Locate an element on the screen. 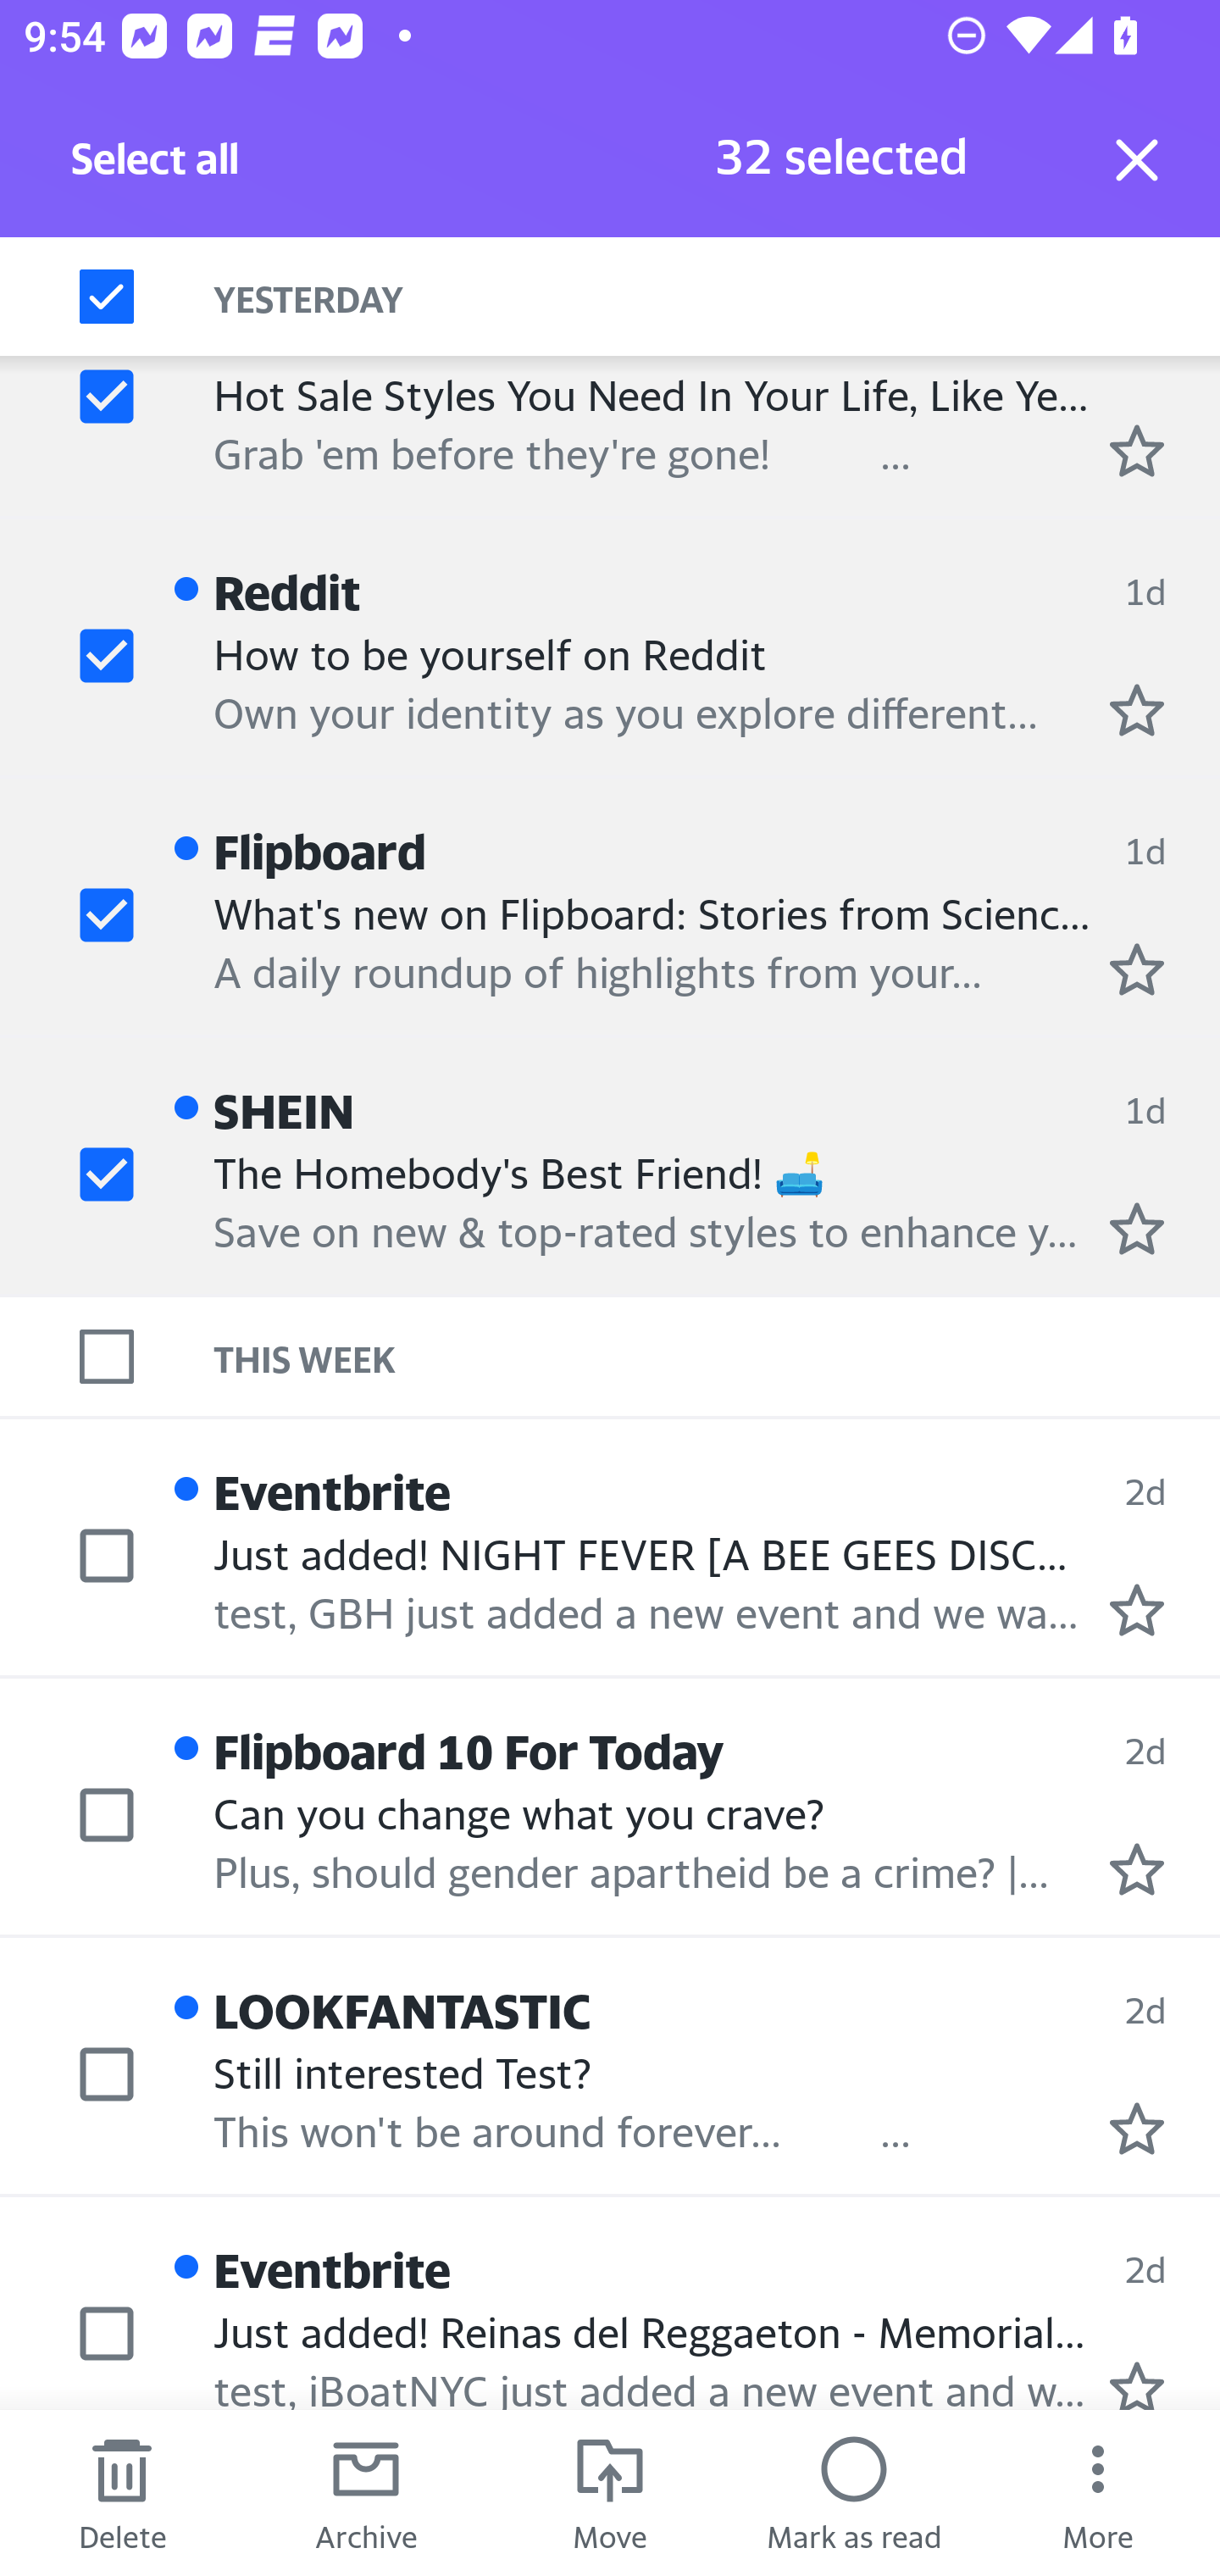 The height and width of the screenshot is (2576, 1220). Mark as starred. is located at coordinates (1137, 2384).